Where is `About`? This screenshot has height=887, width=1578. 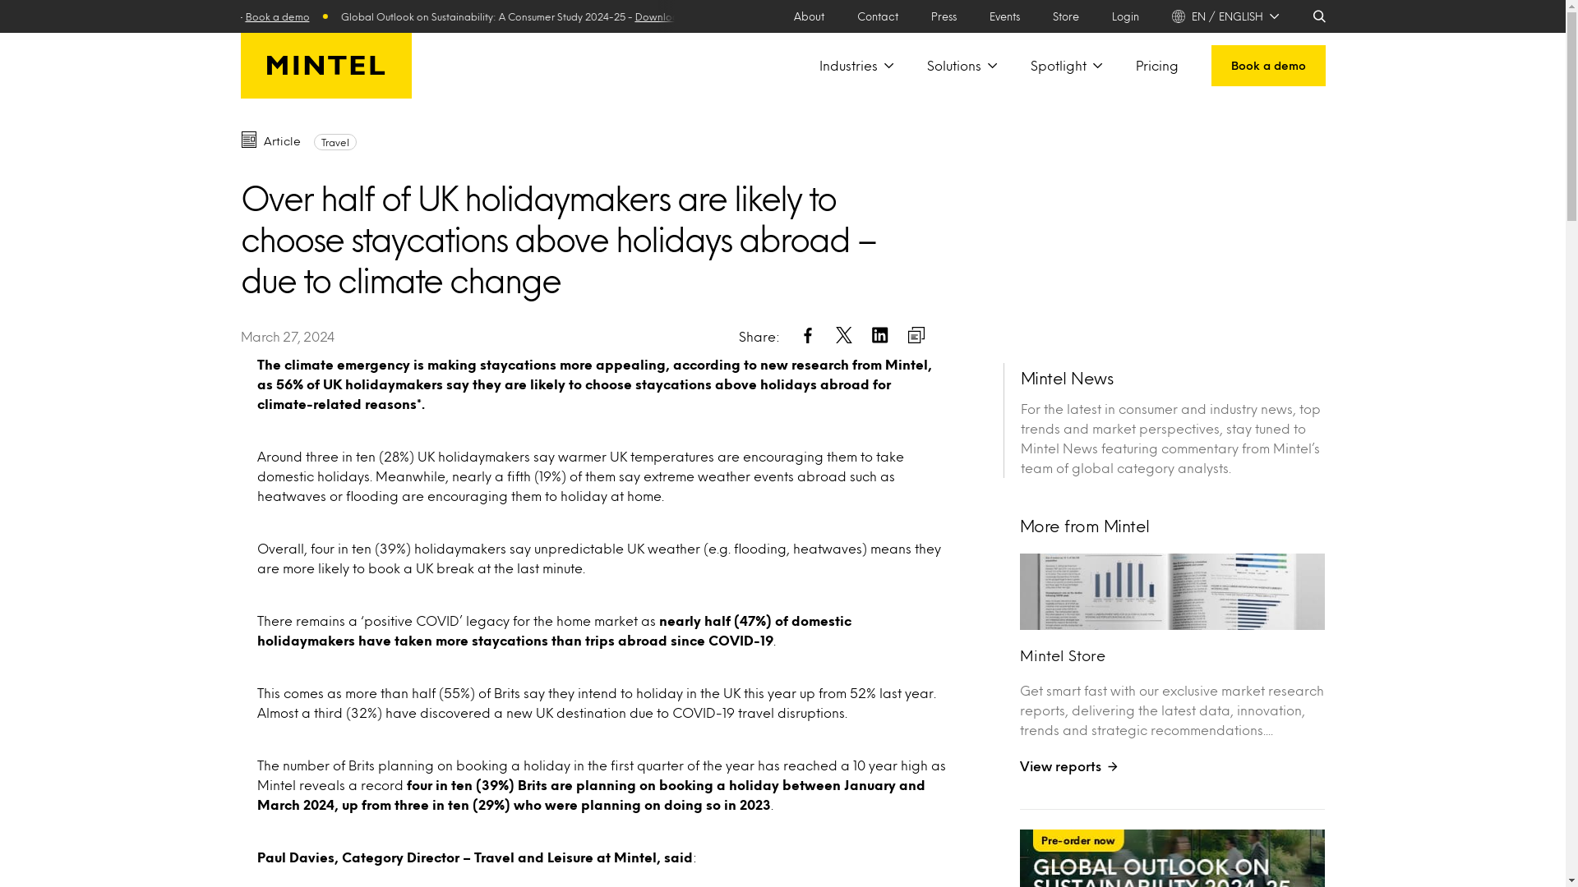 About is located at coordinates (809, 16).